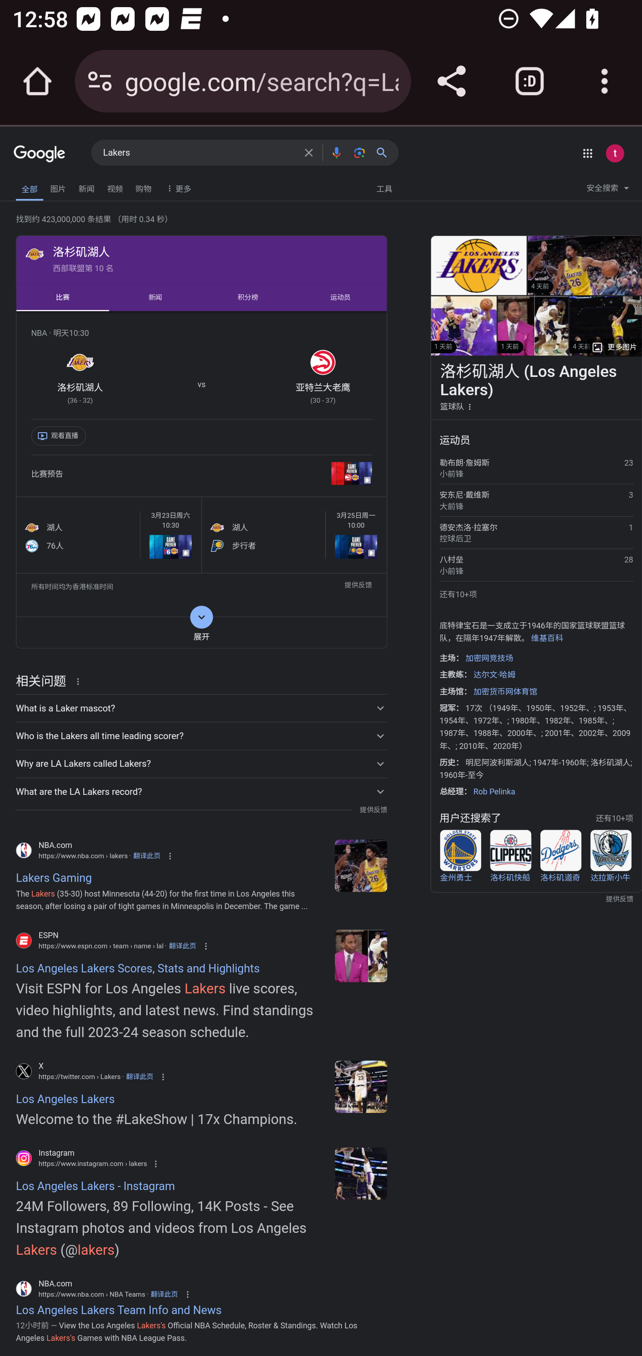  What do you see at coordinates (587, 153) in the screenshot?
I see `Google 应用` at bounding box center [587, 153].